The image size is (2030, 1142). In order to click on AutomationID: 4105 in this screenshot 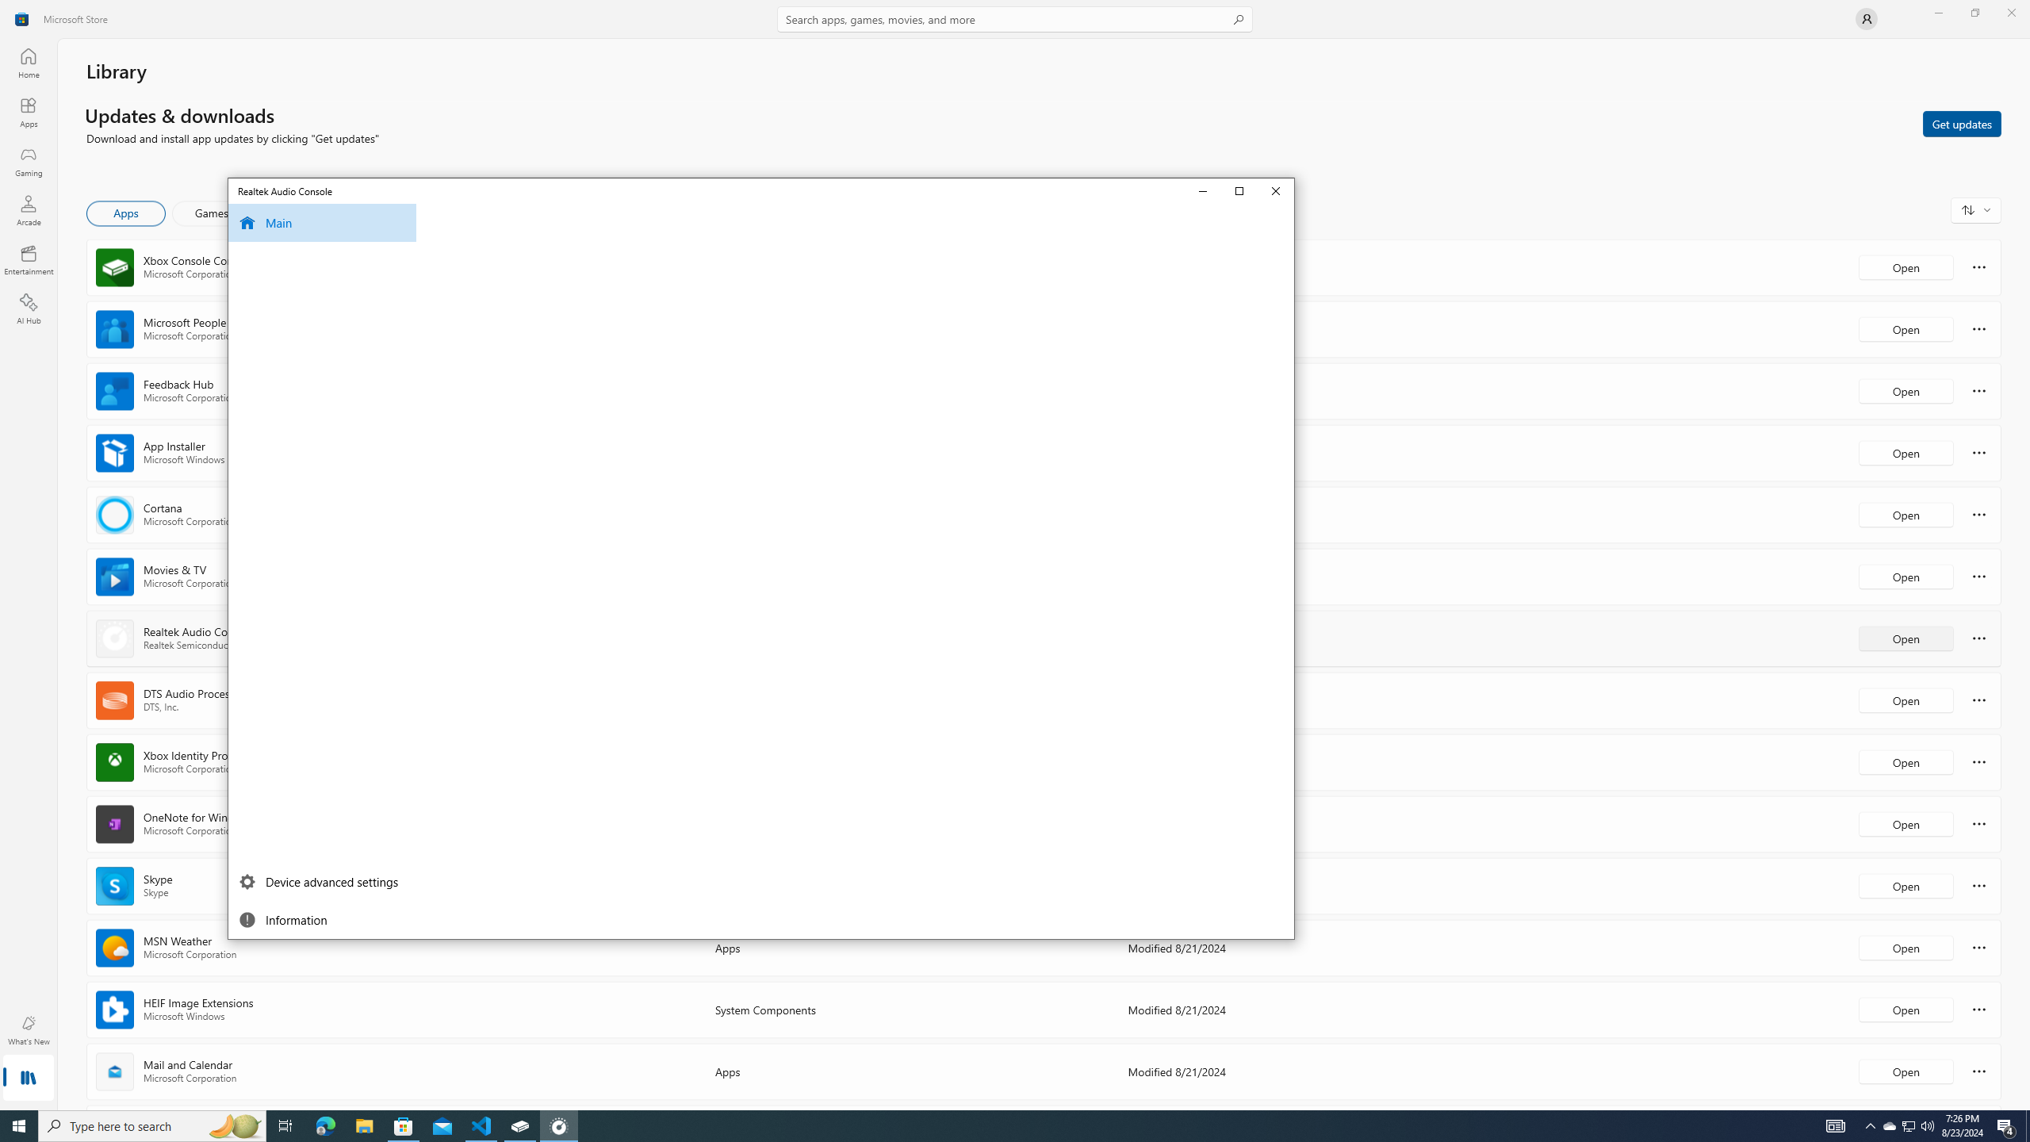, I will do `click(1836, 1126)`.